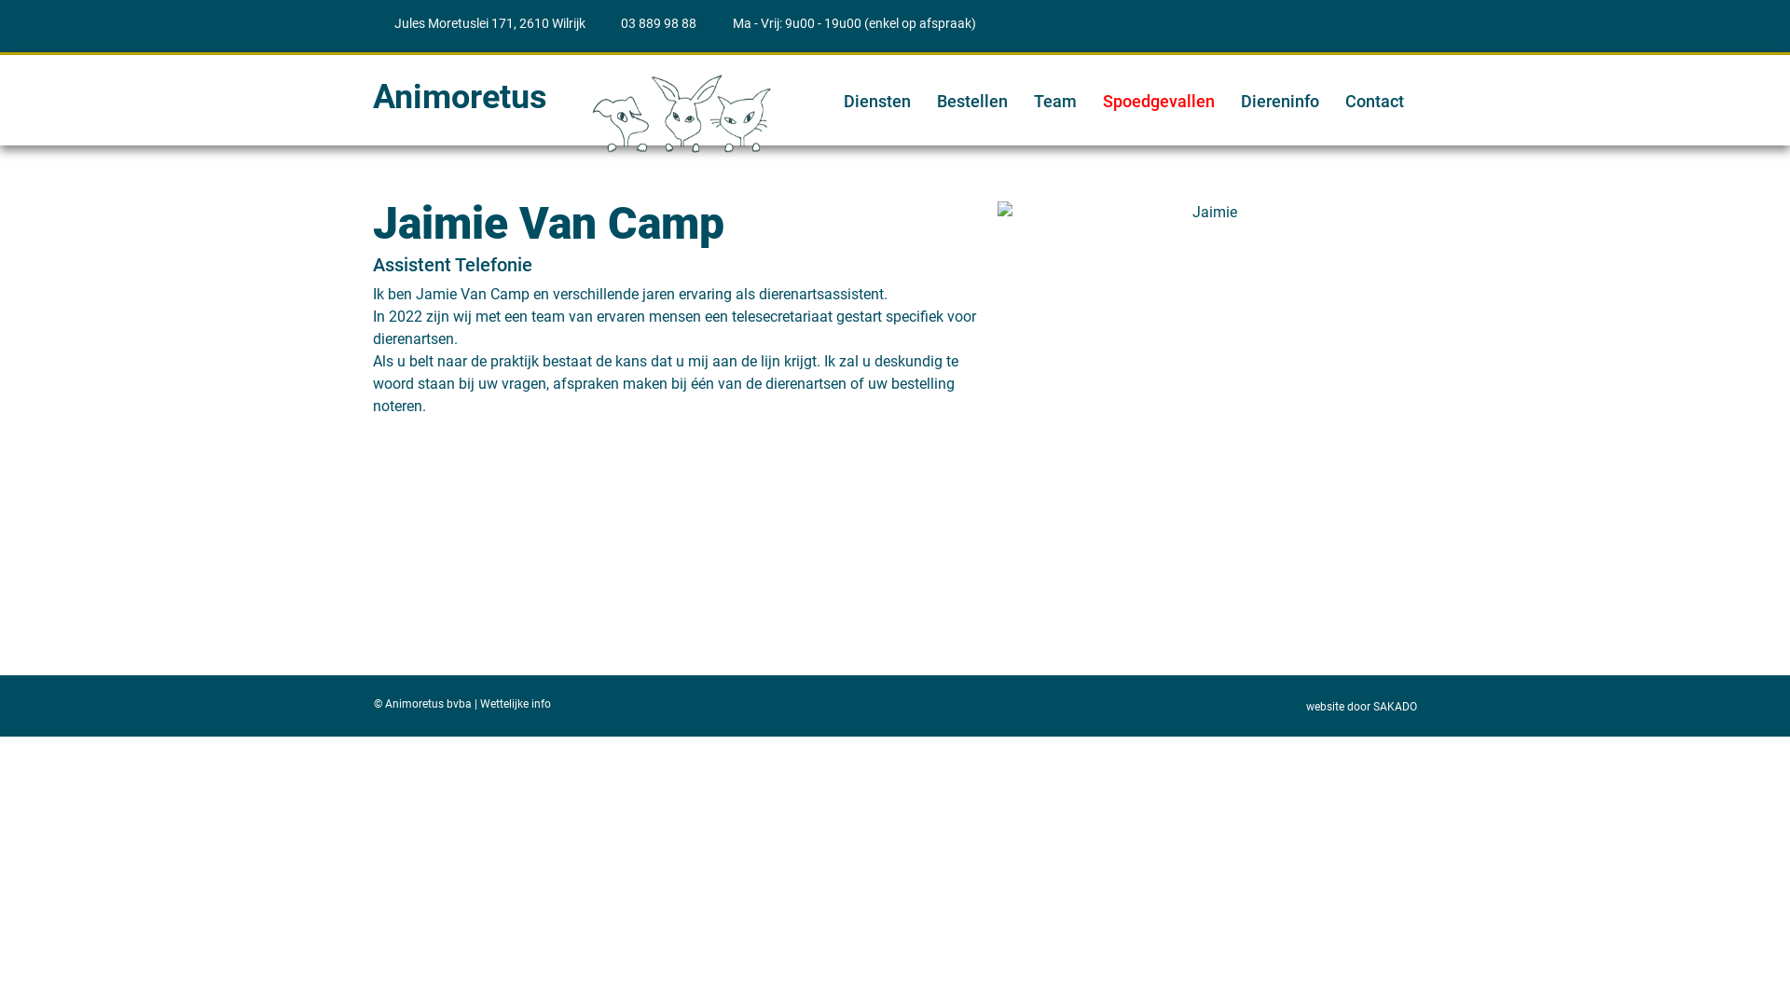  Describe the element at coordinates (1055, 102) in the screenshot. I see `Team` at that location.